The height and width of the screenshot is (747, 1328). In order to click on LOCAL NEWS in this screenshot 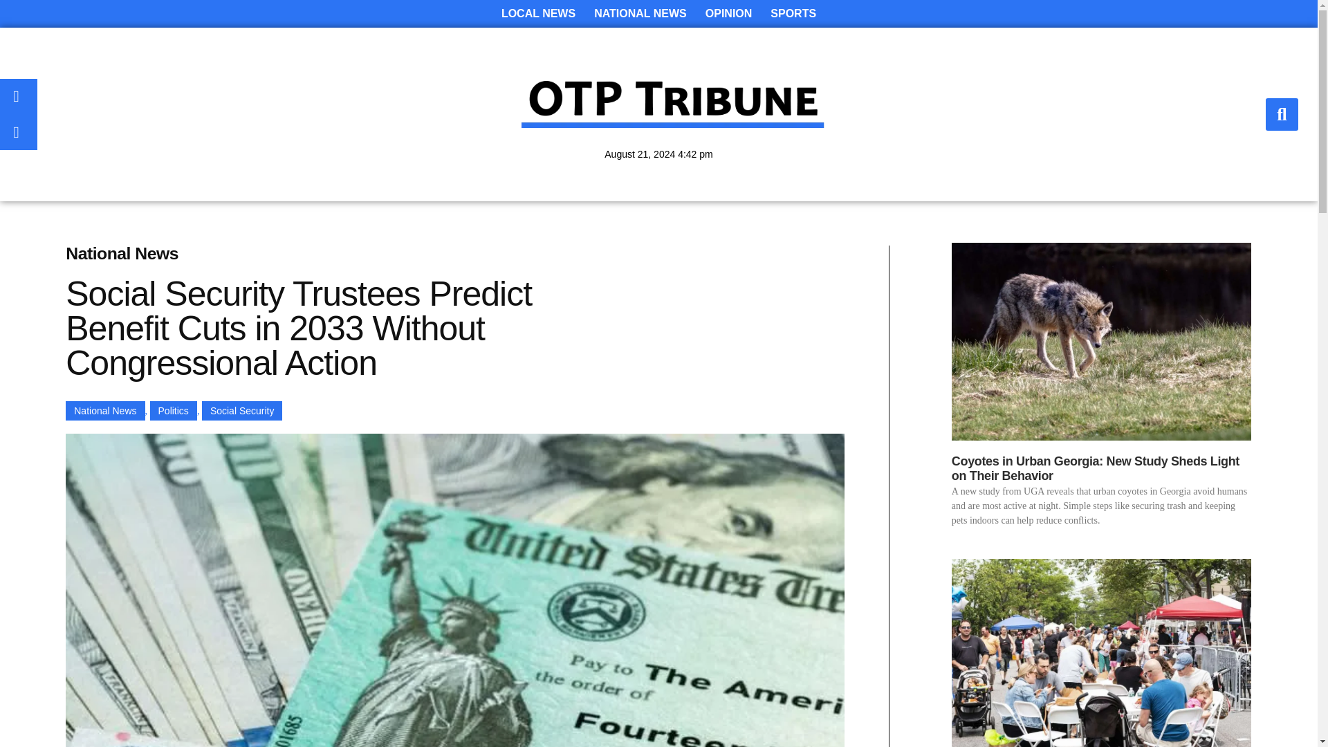, I will do `click(538, 14)`.